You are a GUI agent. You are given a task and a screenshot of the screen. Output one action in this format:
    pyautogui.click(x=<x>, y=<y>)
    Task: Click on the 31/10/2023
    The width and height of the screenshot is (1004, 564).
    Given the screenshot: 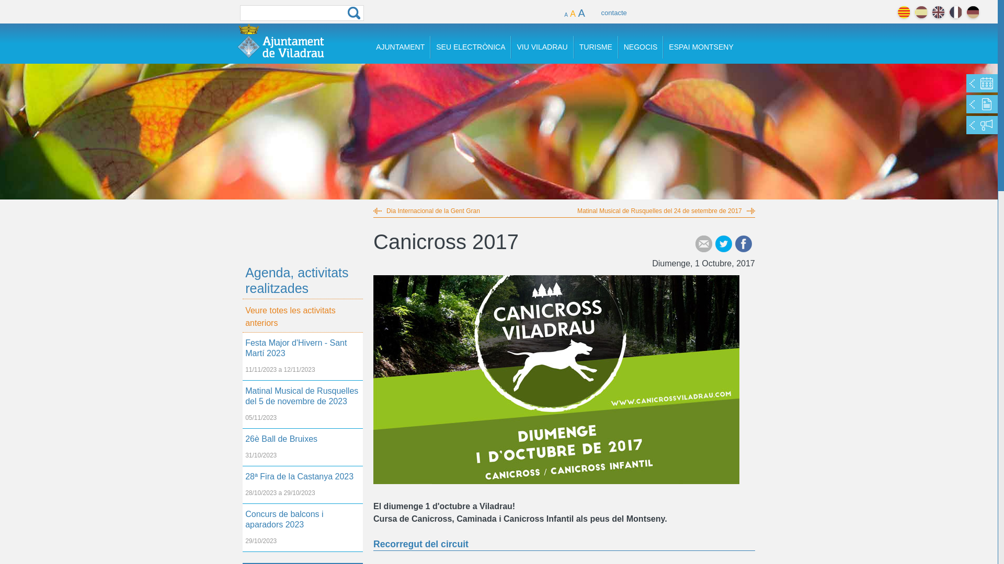 What is the action you would take?
    pyautogui.click(x=303, y=458)
    